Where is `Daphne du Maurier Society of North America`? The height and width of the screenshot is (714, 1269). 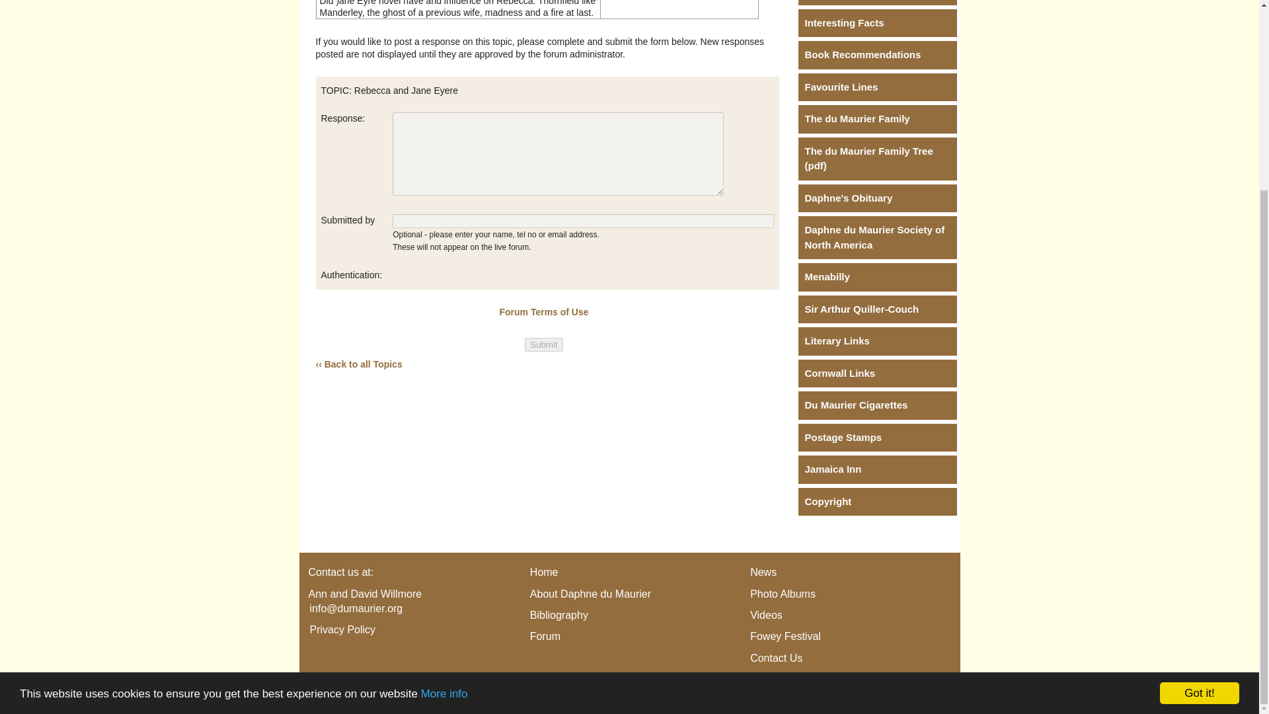
Daphne du Maurier Society of North America is located at coordinates (877, 238).